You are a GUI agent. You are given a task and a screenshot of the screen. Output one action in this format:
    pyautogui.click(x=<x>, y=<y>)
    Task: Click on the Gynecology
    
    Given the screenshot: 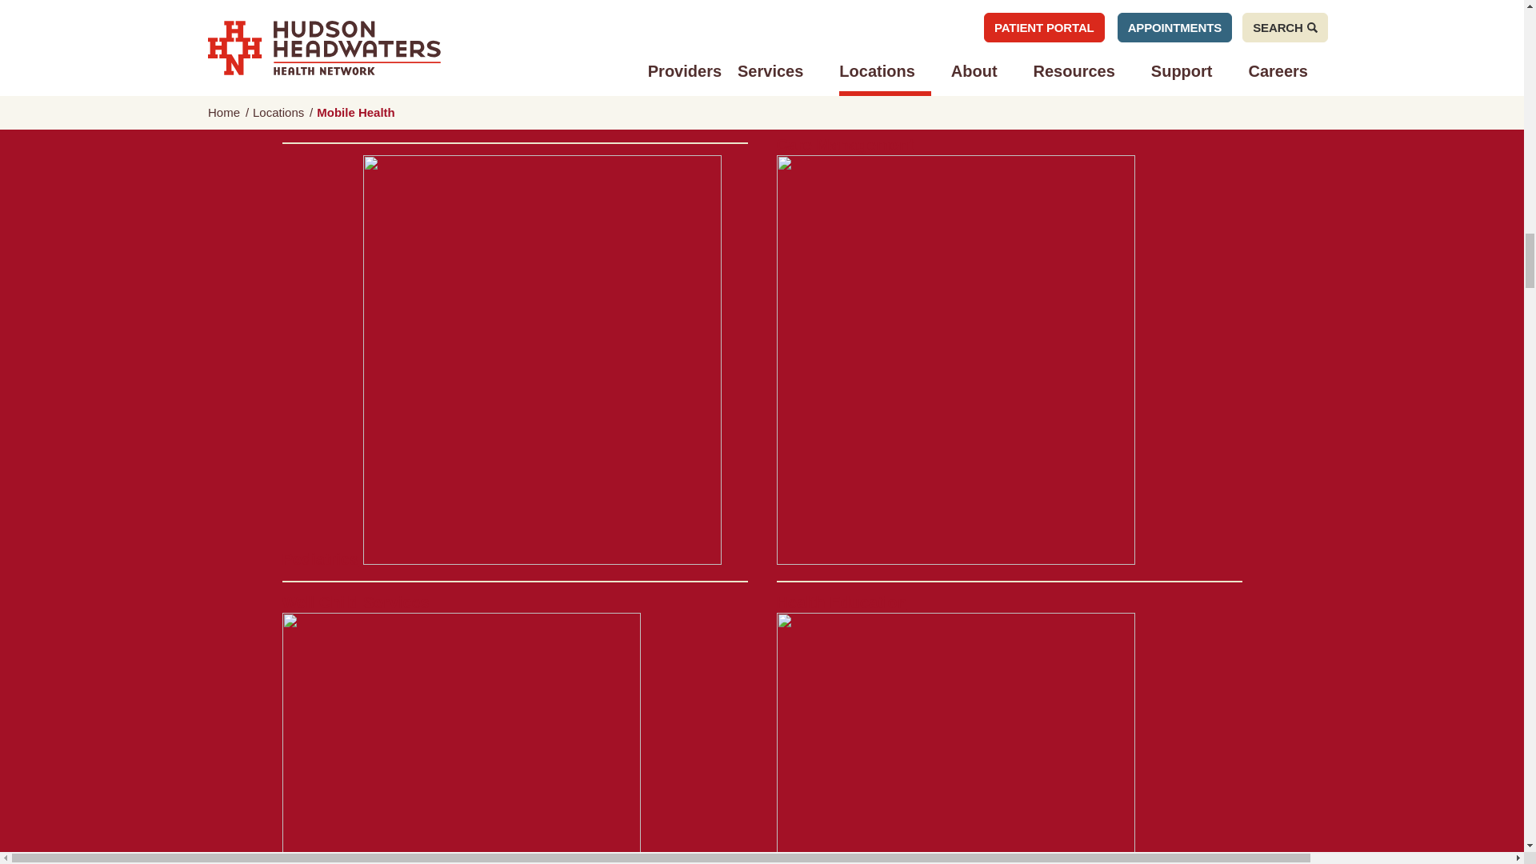 What is the action you would take?
    pyautogui.click(x=1002, y=101)
    